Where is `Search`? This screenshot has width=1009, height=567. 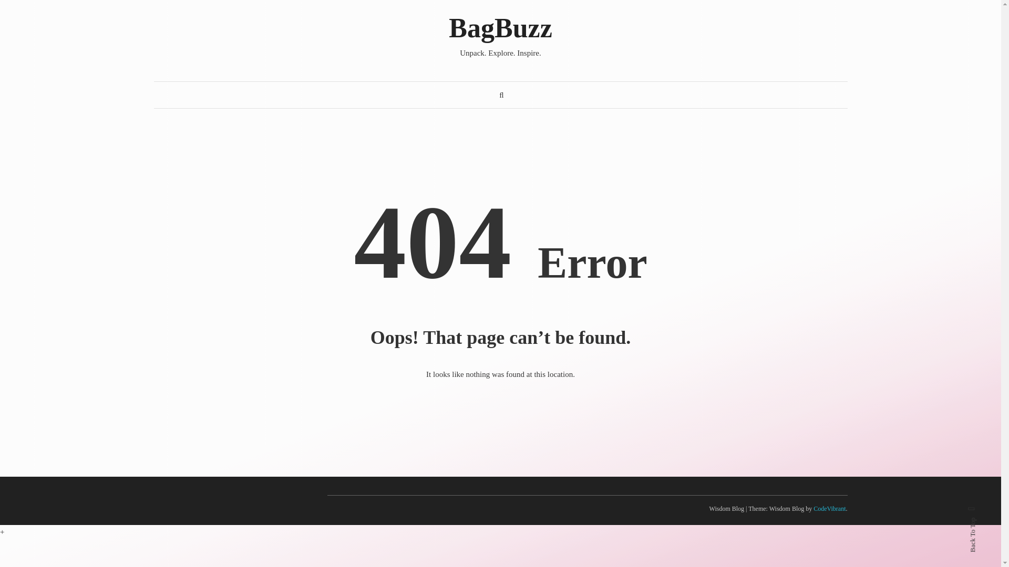
Search is located at coordinates (533, 299).